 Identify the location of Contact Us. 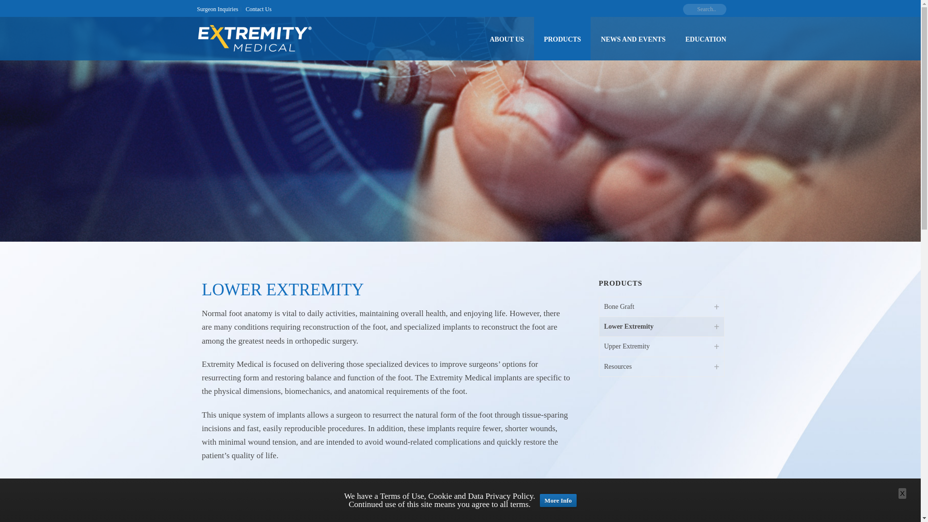
(258, 9).